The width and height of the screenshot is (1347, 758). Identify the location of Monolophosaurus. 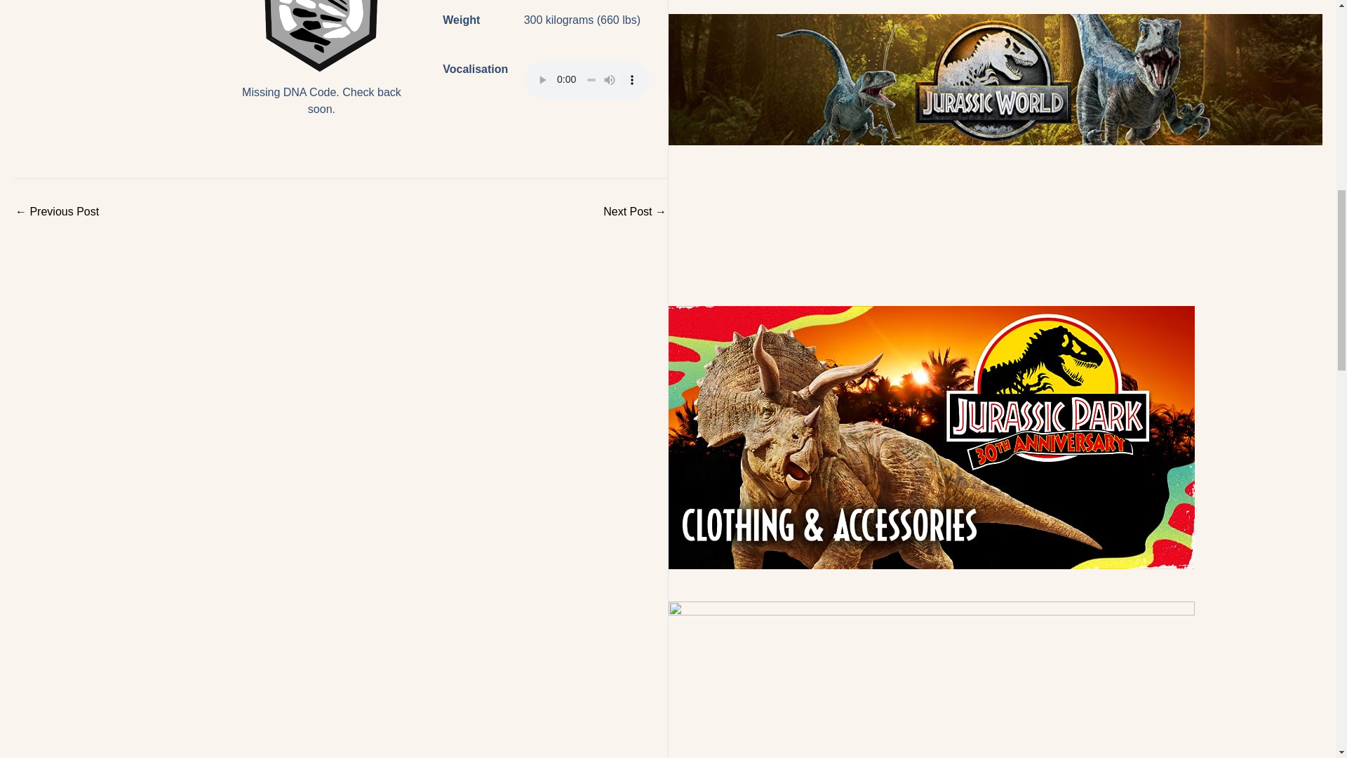
(635, 211).